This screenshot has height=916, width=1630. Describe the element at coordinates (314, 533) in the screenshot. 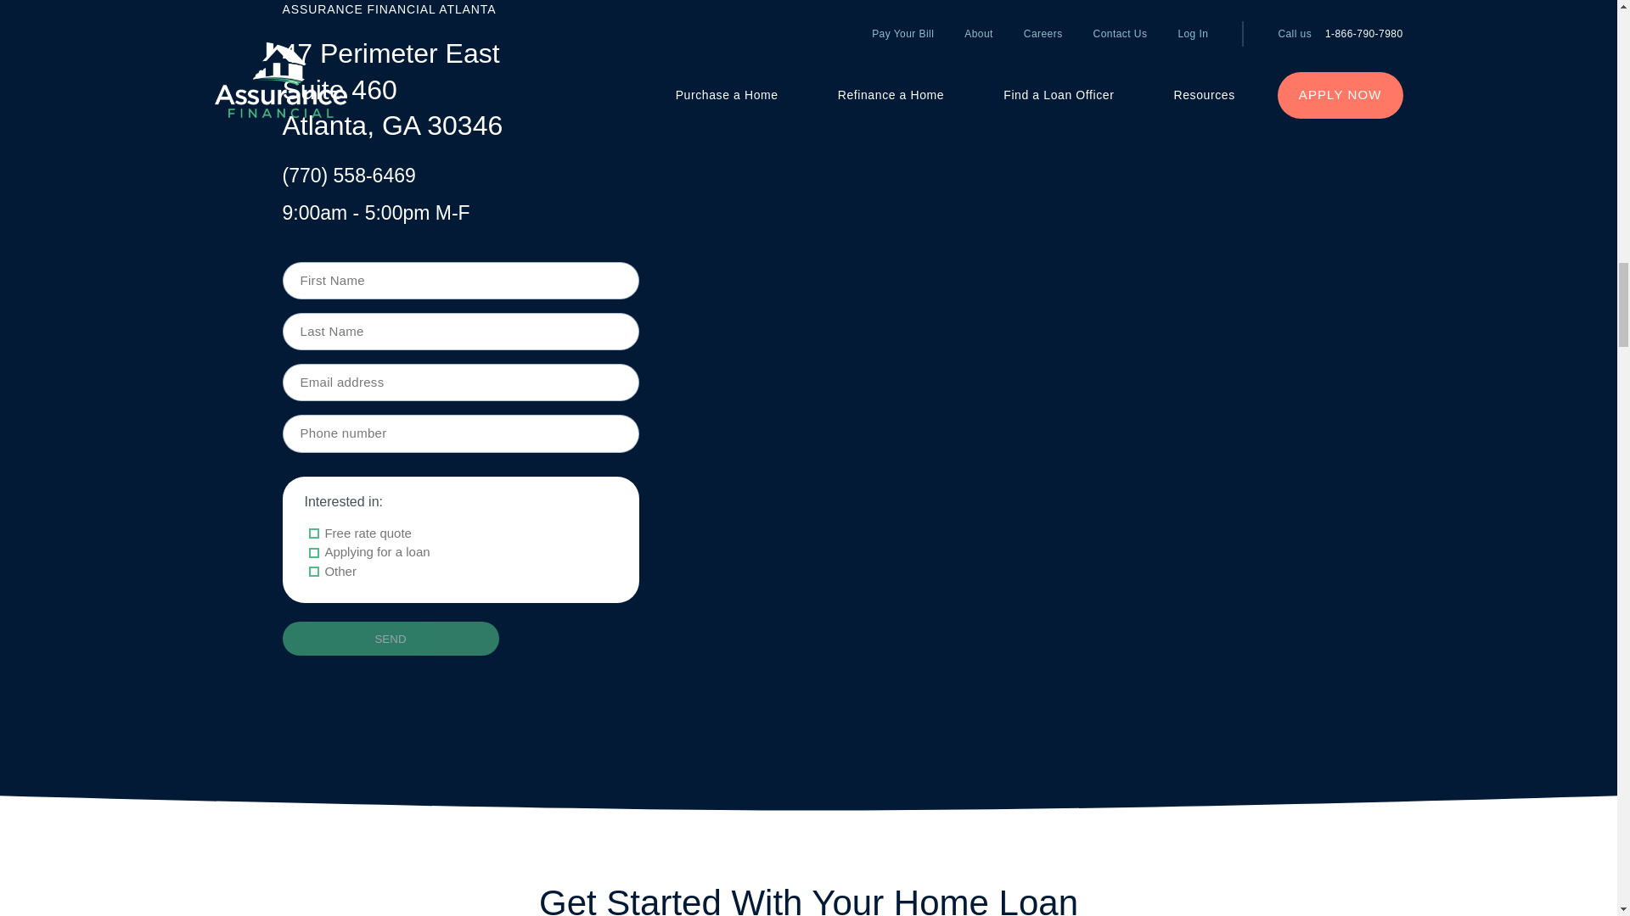

I see `Free rate quote` at that location.